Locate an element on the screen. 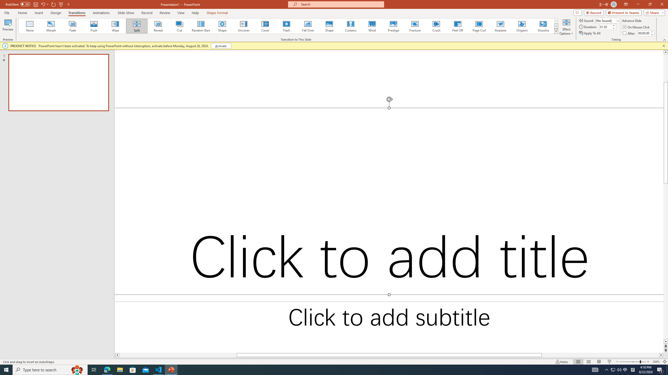  Page Curl is located at coordinates (479, 26).